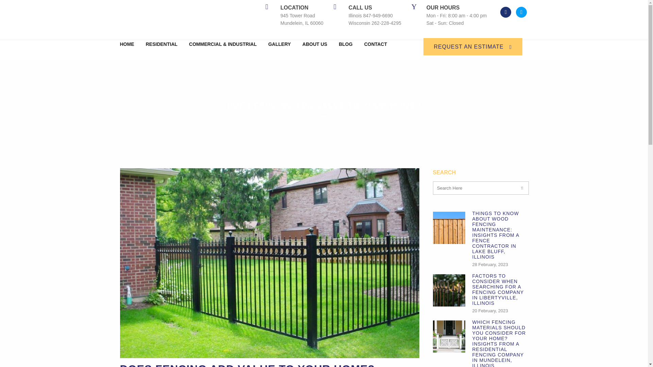 Image resolution: width=653 pixels, height=367 pixels. Describe the element at coordinates (279, 44) in the screenshot. I see `GALLERY` at that location.